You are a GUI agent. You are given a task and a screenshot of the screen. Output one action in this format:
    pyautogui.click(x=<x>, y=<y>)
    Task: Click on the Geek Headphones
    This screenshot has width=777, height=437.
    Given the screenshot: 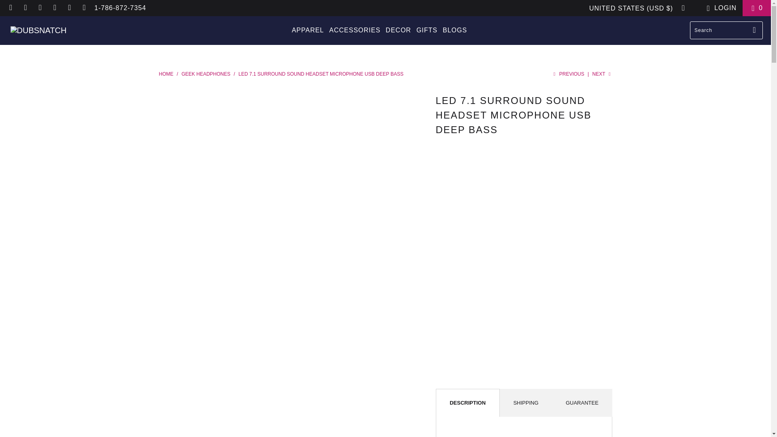 What is the action you would take?
    pyautogui.click(x=206, y=74)
    